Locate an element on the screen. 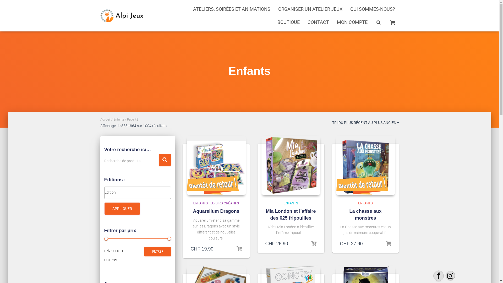 This screenshot has height=283, width=503. ENFANTS is located at coordinates (291, 203).